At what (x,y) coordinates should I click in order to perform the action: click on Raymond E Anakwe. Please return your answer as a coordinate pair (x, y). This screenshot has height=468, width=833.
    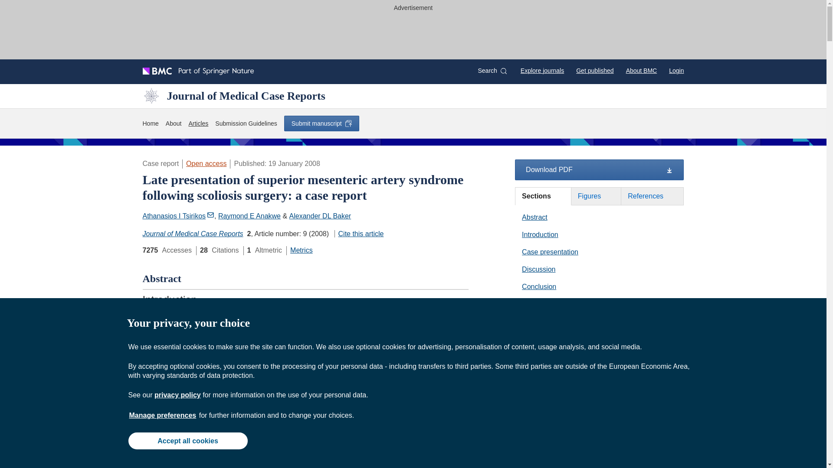
    Looking at the image, I should click on (249, 216).